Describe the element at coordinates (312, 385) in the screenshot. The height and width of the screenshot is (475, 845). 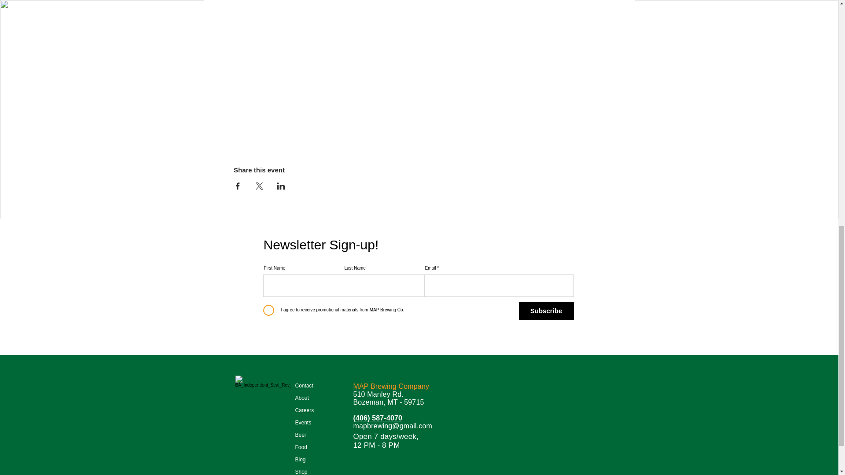
I see `Contact` at that location.